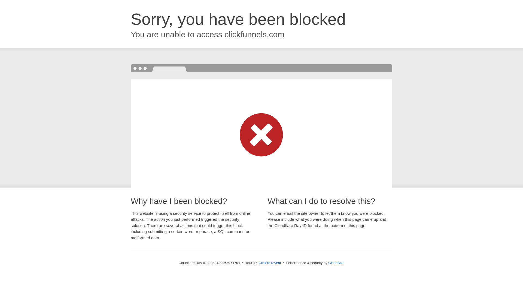  What do you see at coordinates (270, 263) in the screenshot?
I see `Click to reveal` at bounding box center [270, 263].